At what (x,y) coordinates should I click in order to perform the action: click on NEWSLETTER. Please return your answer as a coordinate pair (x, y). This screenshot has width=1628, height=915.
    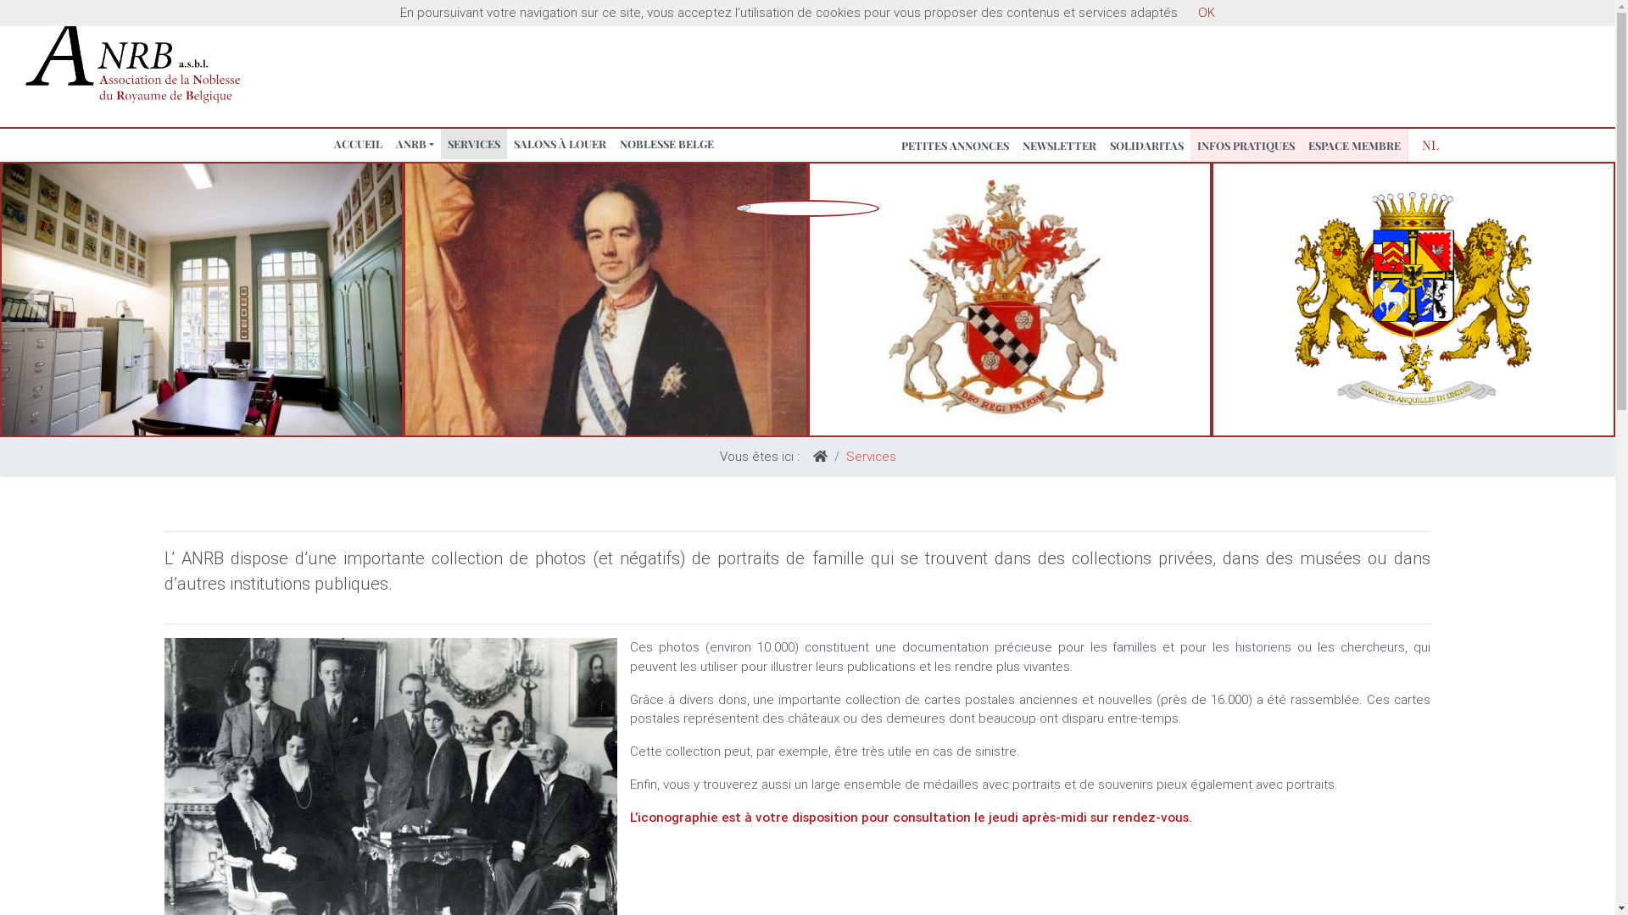
    Looking at the image, I should click on (1060, 146).